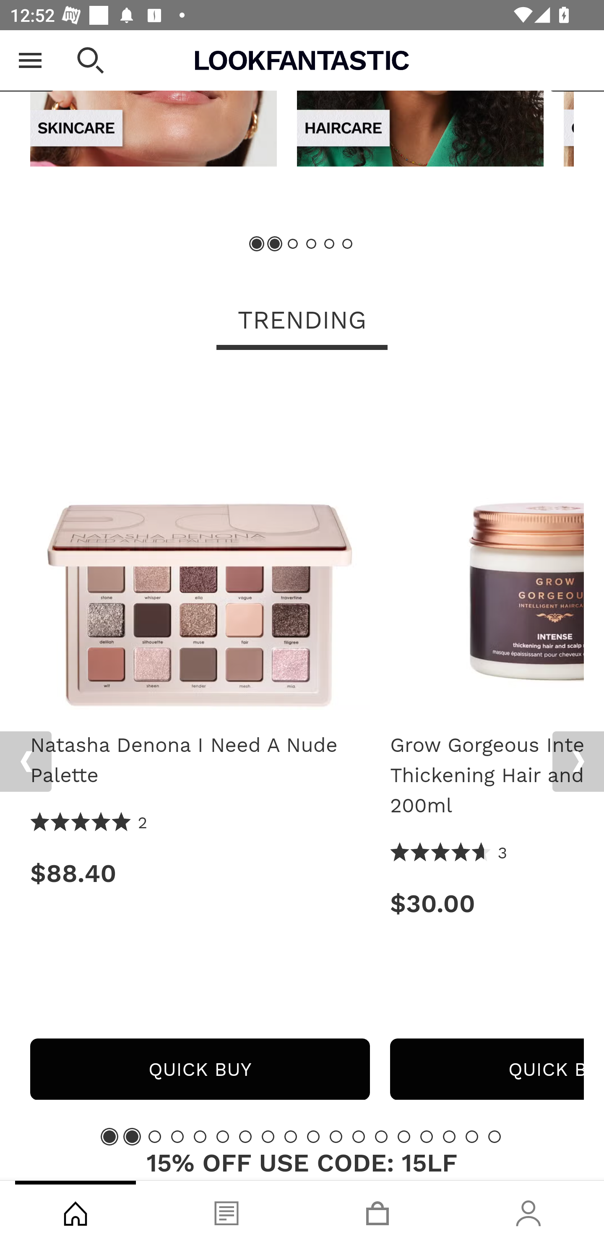  What do you see at coordinates (28, 61) in the screenshot?
I see `Previous` at bounding box center [28, 61].